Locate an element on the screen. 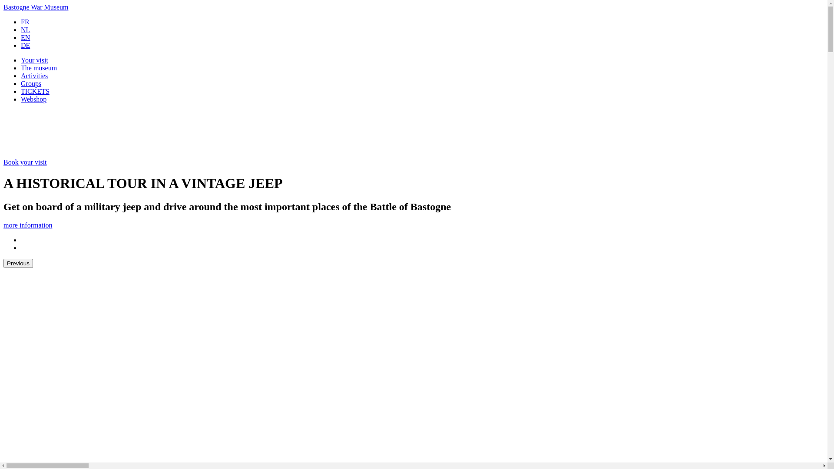 This screenshot has height=469, width=834. The museum is located at coordinates (39, 68).